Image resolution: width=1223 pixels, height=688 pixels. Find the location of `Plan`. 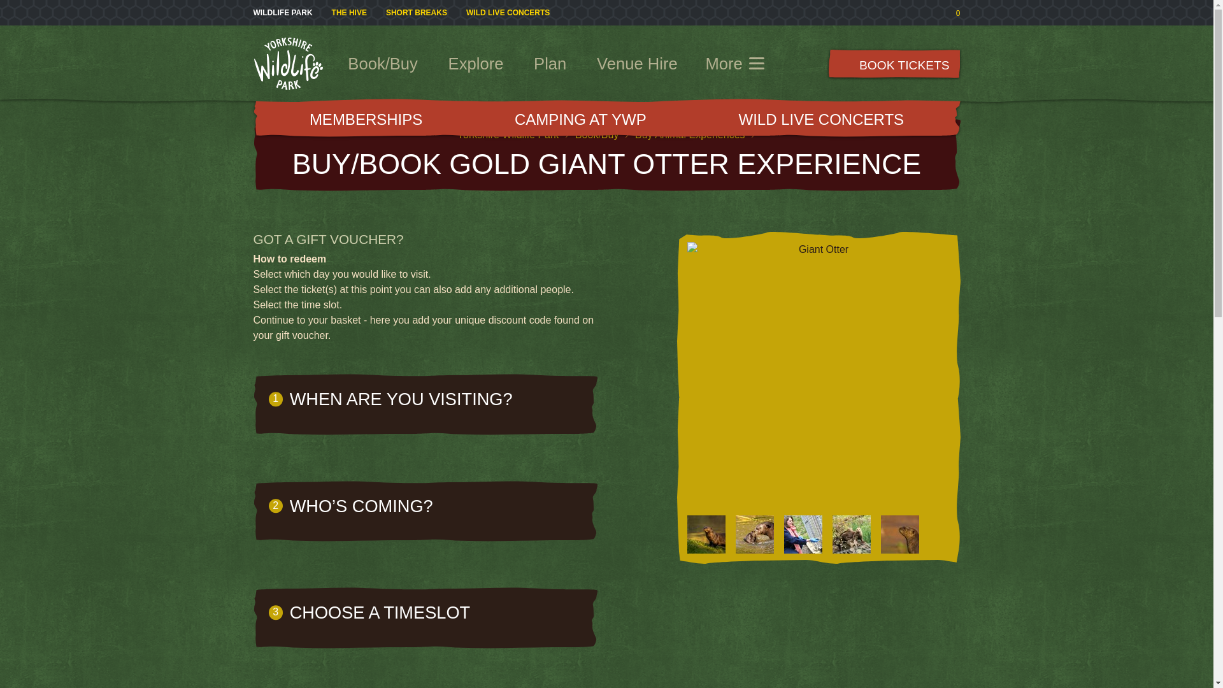

Plan is located at coordinates (550, 64).